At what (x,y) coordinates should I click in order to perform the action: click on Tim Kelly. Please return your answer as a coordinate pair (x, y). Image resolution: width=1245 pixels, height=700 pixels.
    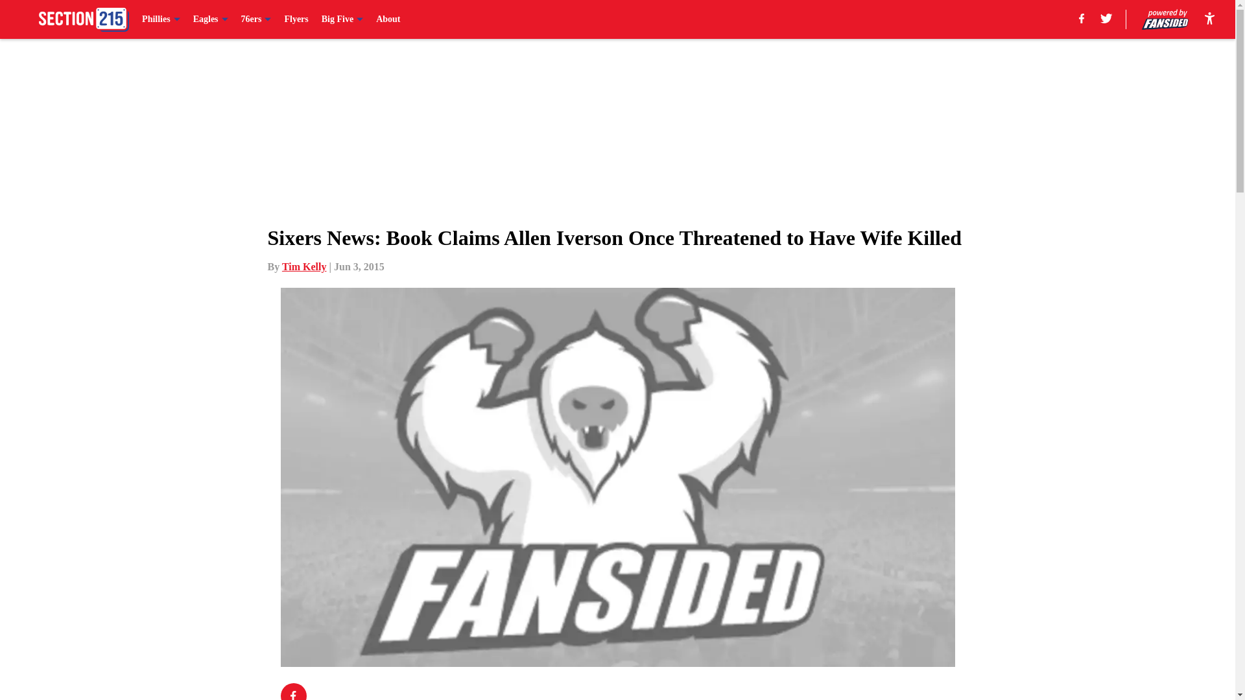
    Looking at the image, I should click on (304, 266).